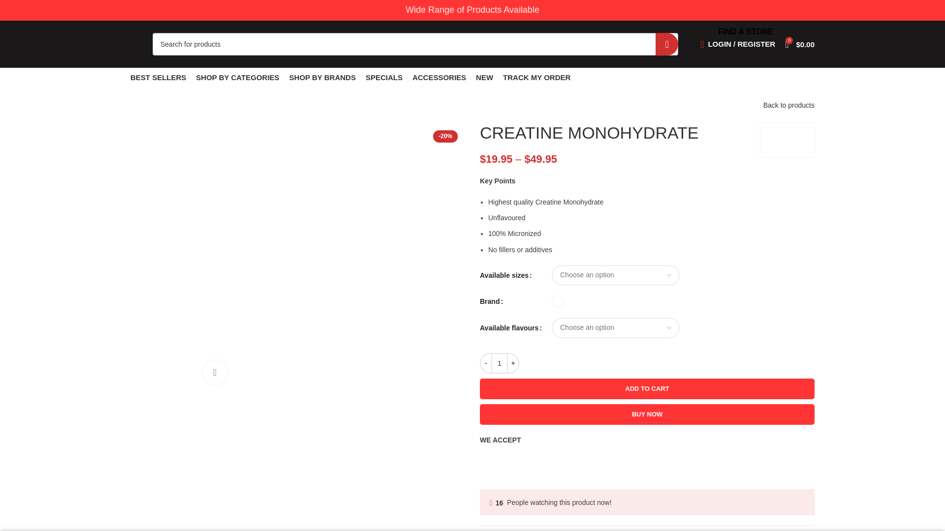  I want to click on BPM Labs, so click(787, 140).